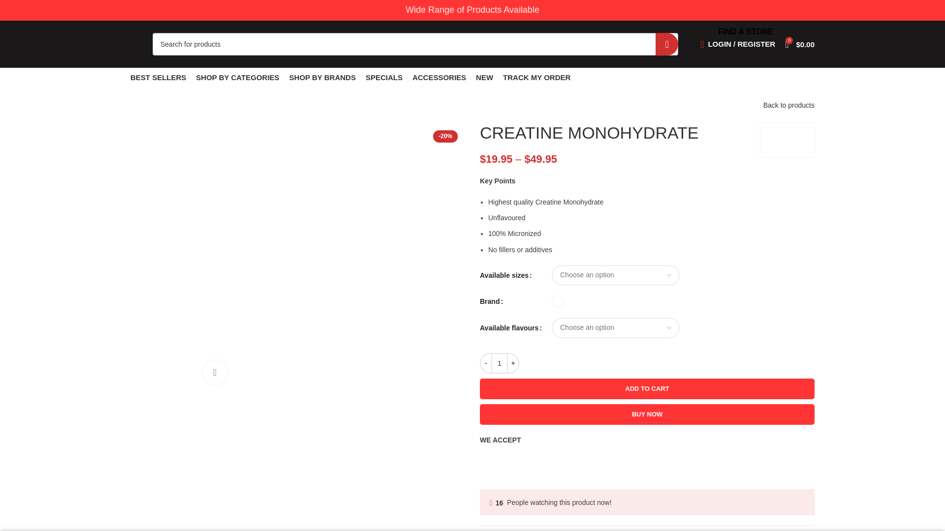  I want to click on BPM Labs, so click(787, 140).